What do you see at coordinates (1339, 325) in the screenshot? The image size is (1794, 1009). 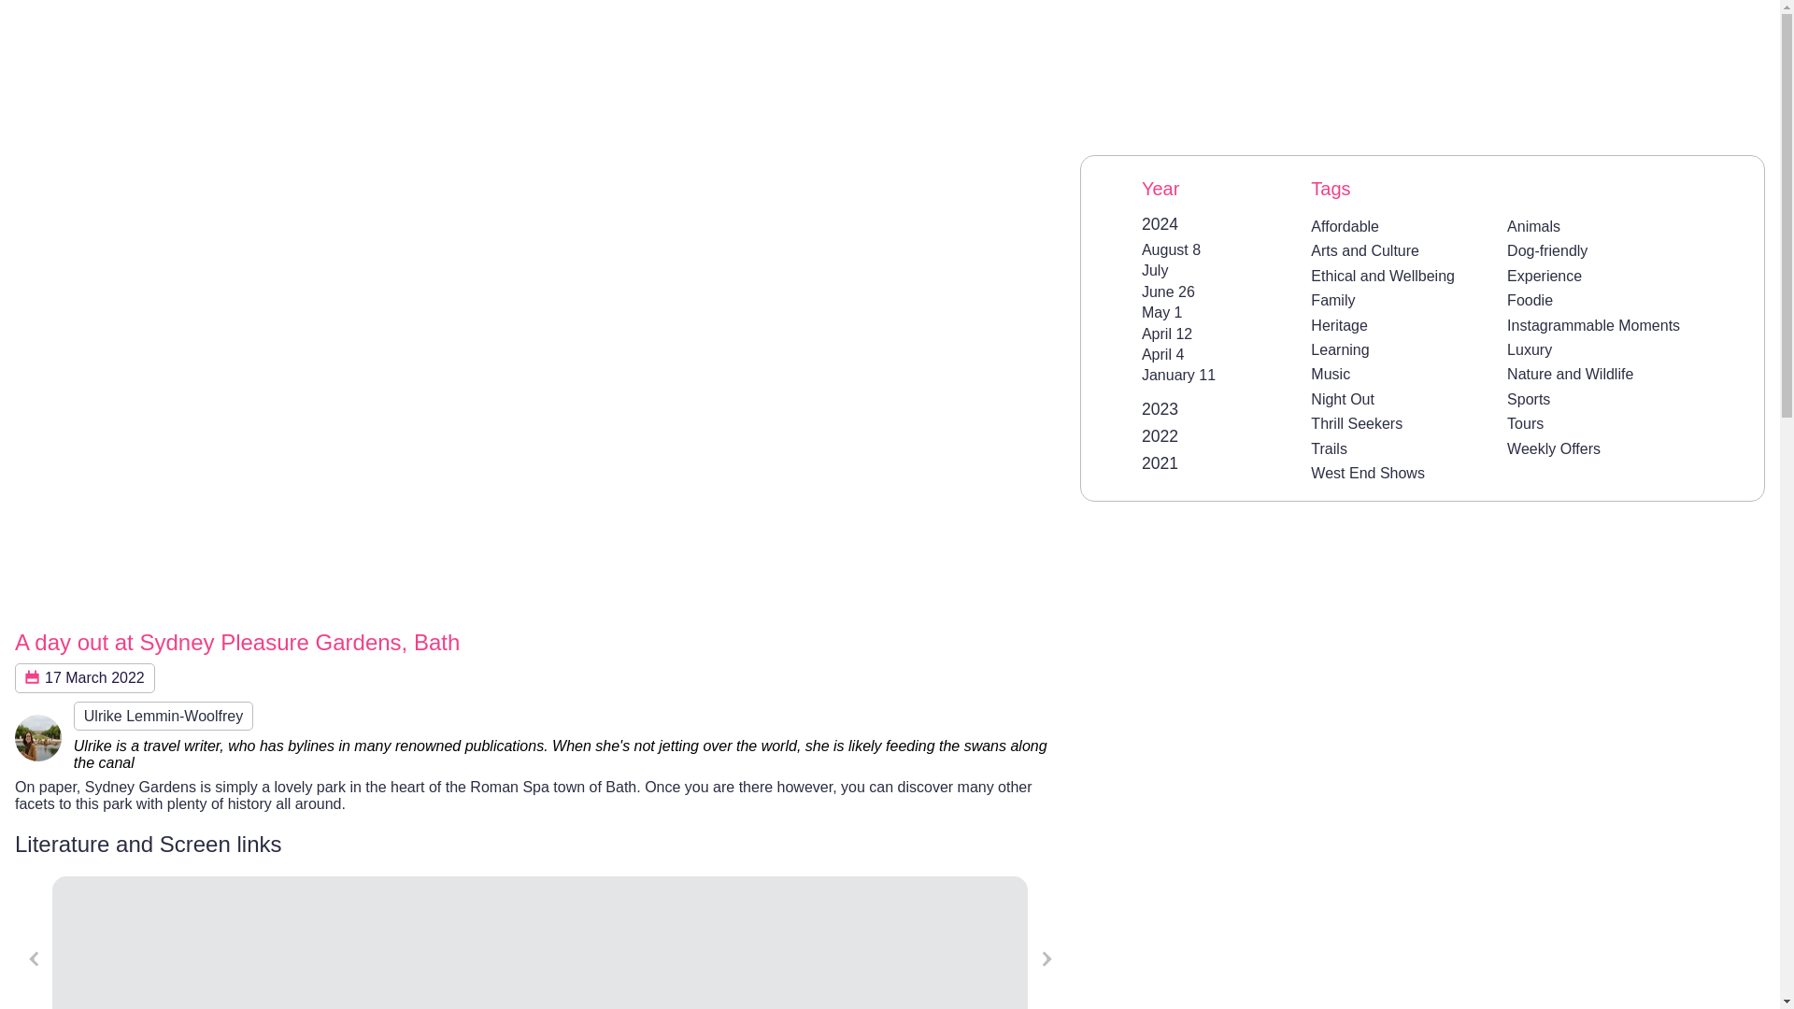 I see `Heritage` at bounding box center [1339, 325].